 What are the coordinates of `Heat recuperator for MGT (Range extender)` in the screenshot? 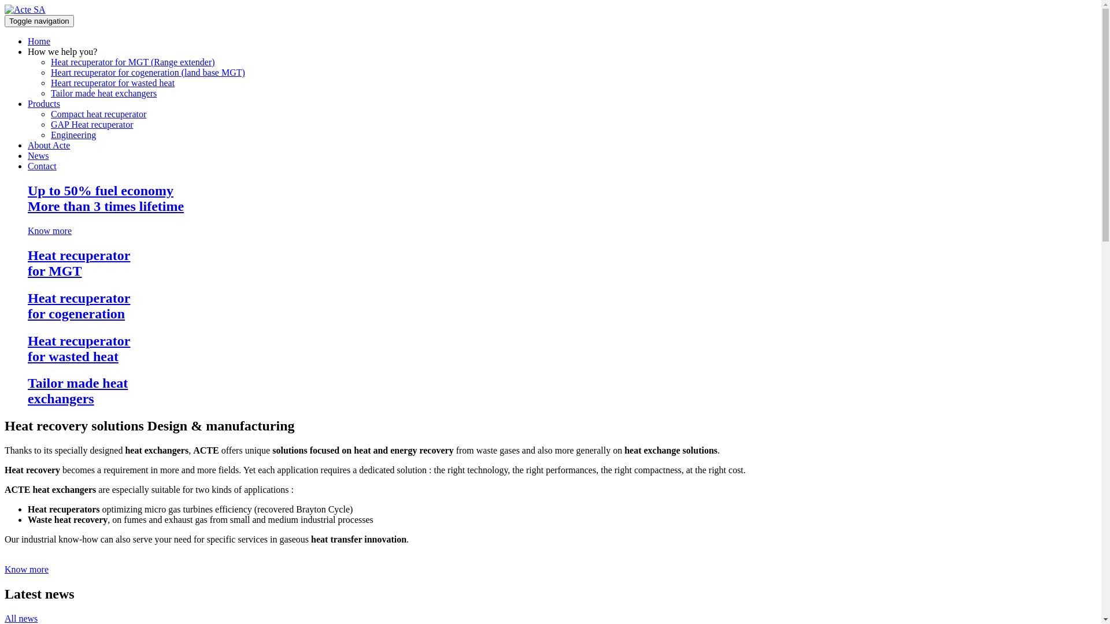 It's located at (133, 62).